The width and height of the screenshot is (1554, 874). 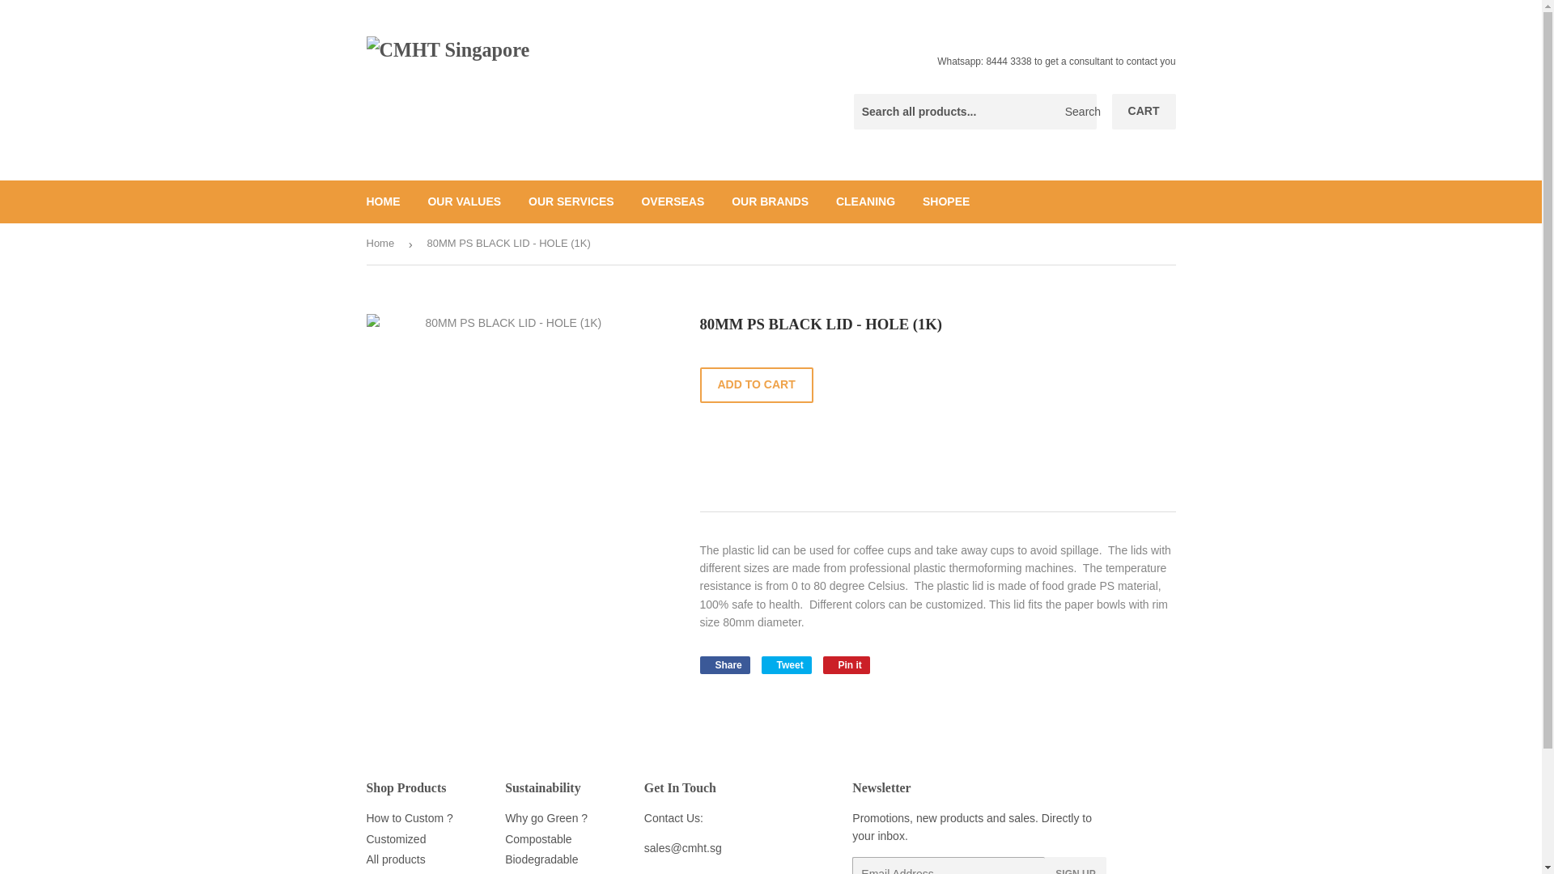 What do you see at coordinates (382, 244) in the screenshot?
I see `Home` at bounding box center [382, 244].